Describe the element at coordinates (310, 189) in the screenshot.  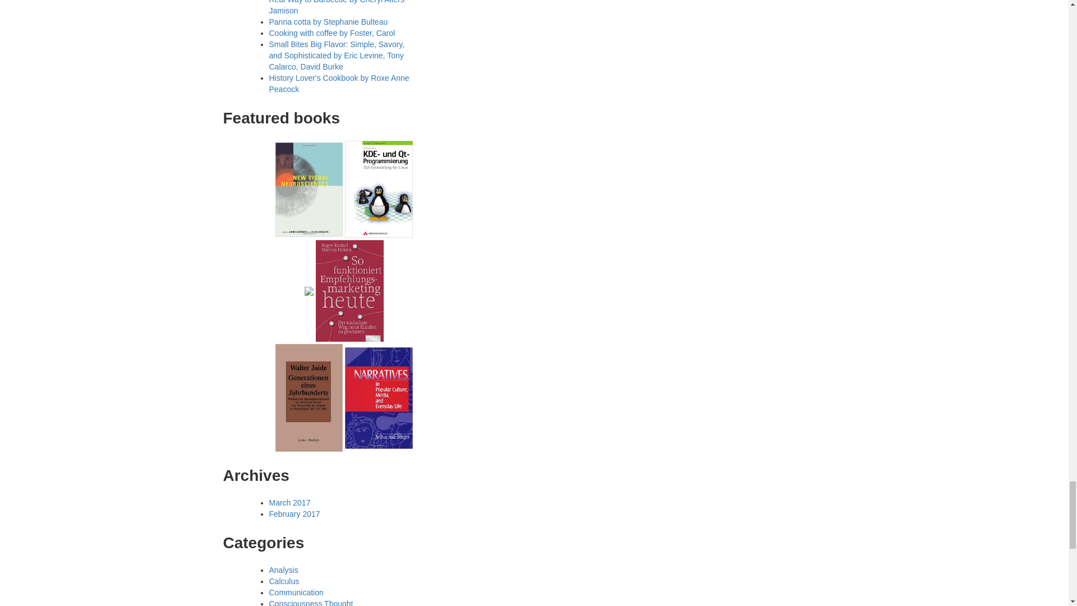
I see `The visual neurosciences by John S. Werner, Leo M. Chalupa` at that location.